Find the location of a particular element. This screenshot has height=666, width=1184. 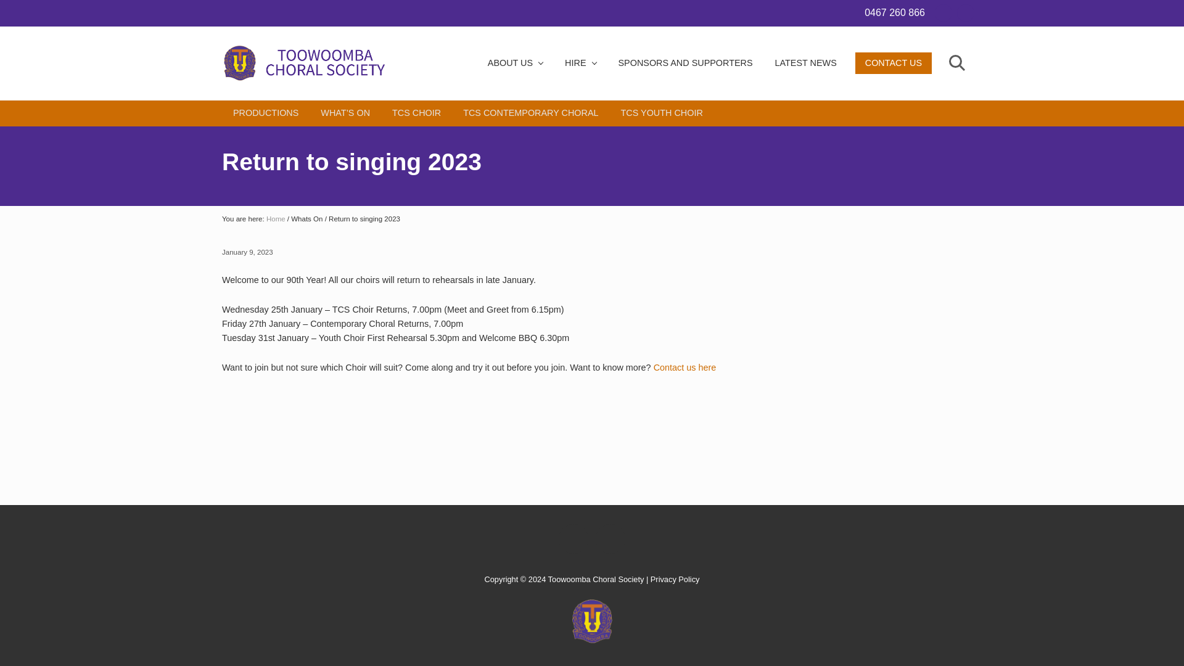

LATEST NEWS is located at coordinates (805, 63).